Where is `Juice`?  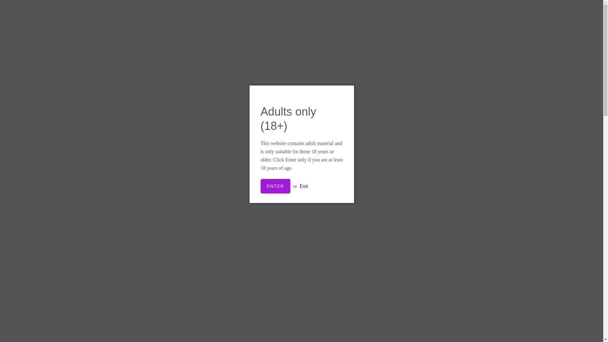
Juice is located at coordinates (157, 115).